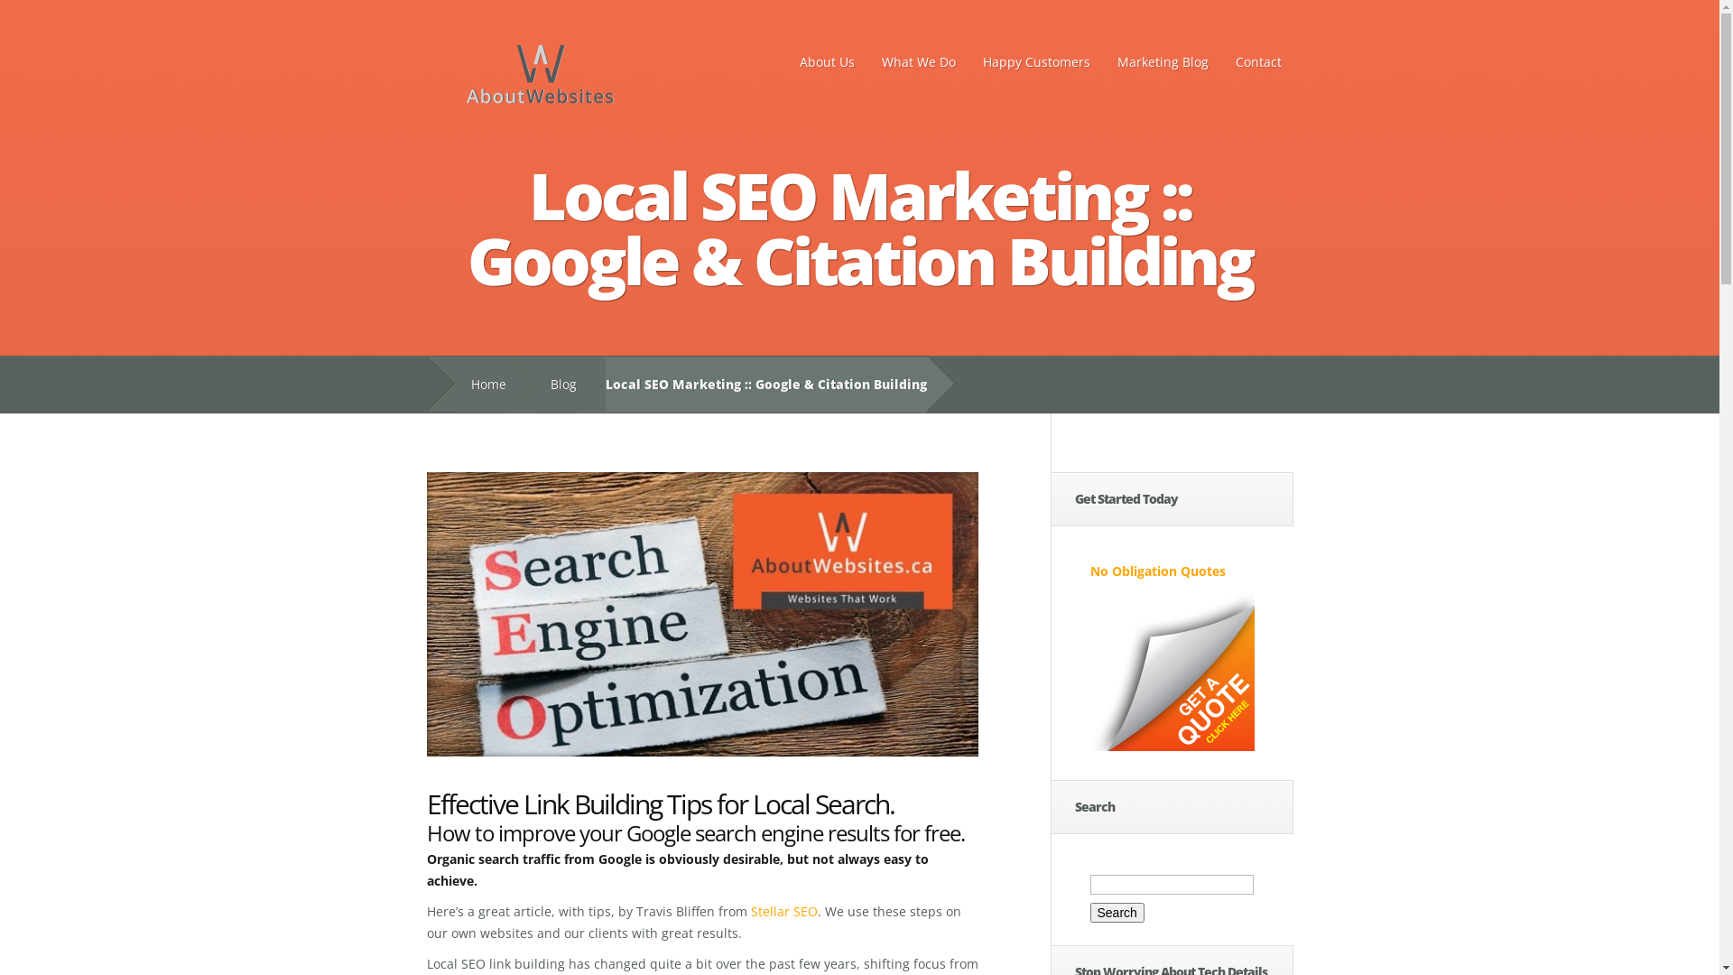 The image size is (1733, 975). What do you see at coordinates (784, 912) in the screenshot?
I see `Stellar SEO` at bounding box center [784, 912].